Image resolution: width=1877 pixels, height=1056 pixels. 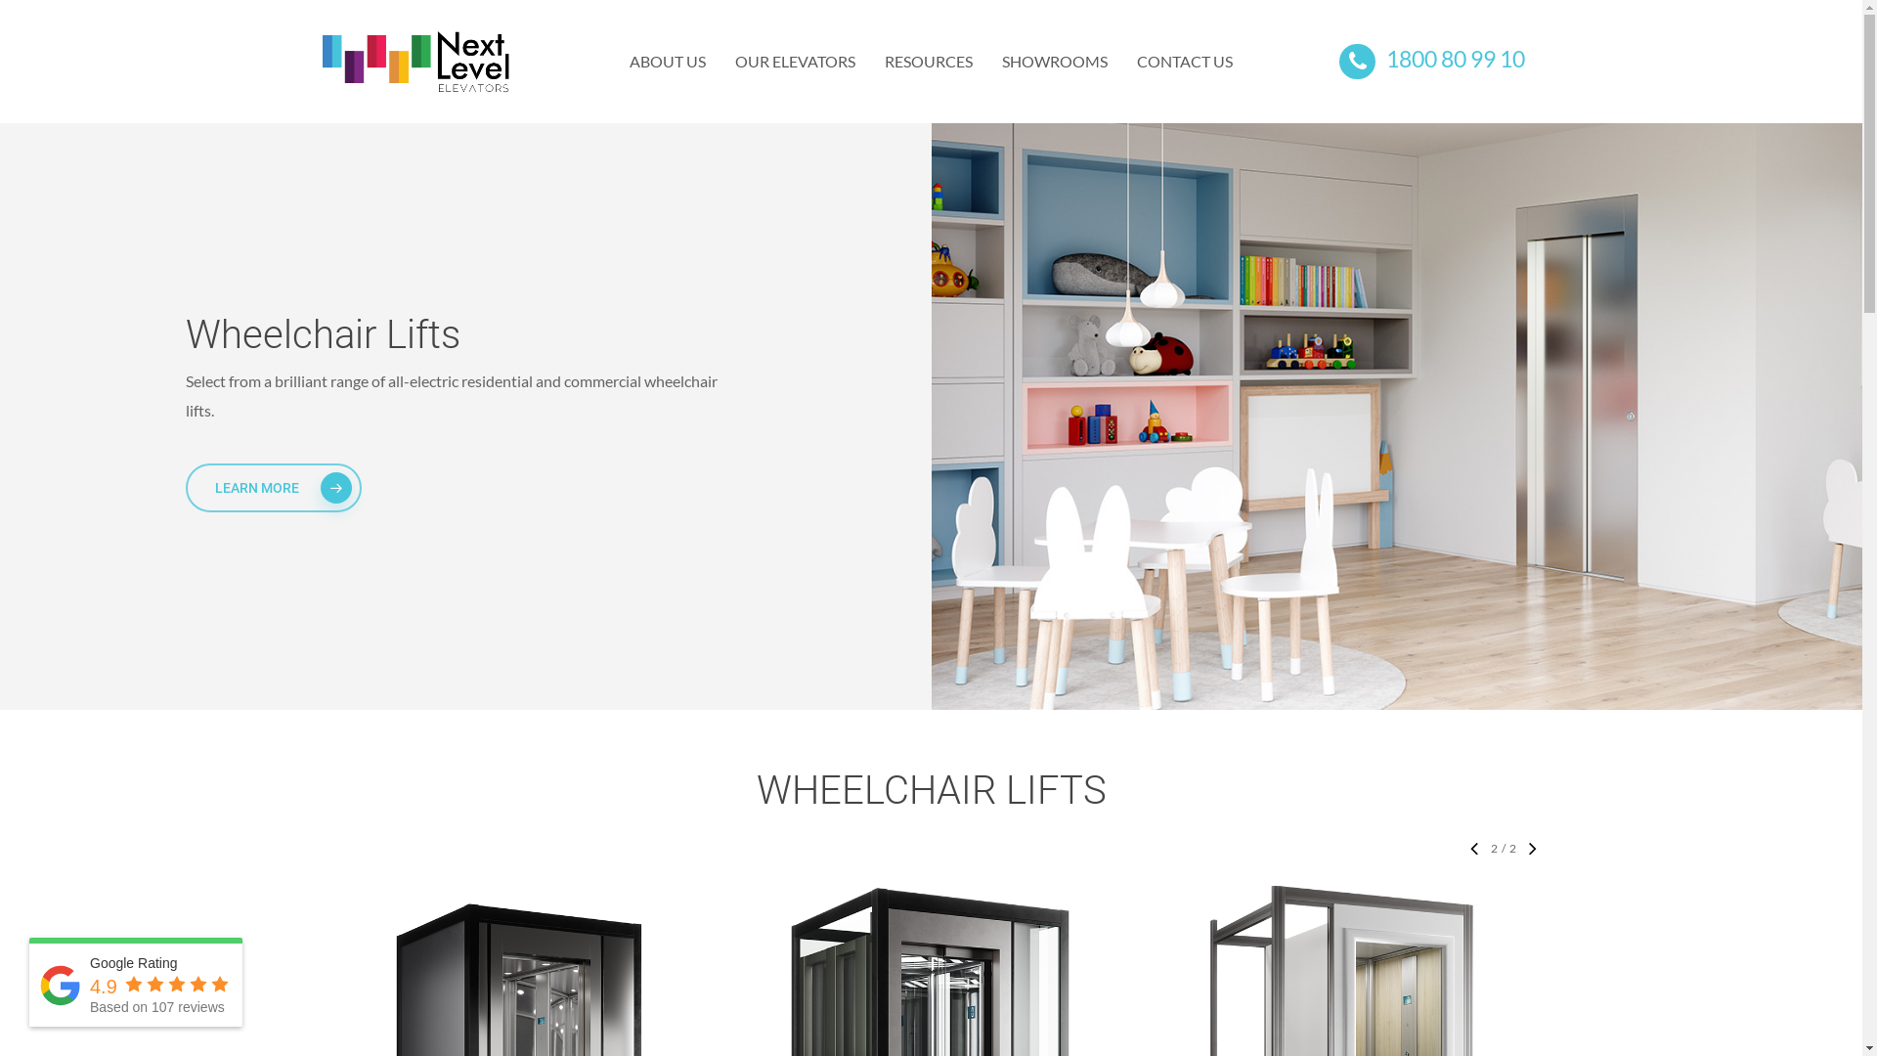 I want to click on LEARN MORE, so click(x=274, y=488).